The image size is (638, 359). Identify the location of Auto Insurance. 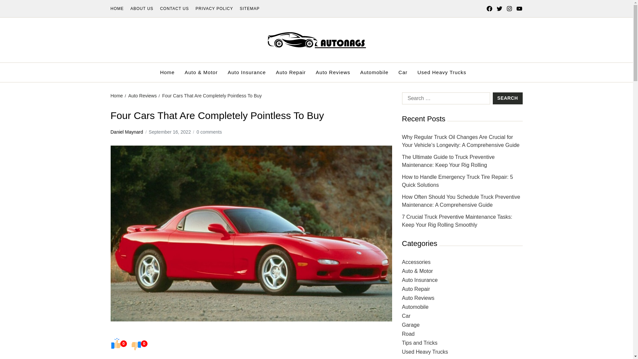
(247, 72).